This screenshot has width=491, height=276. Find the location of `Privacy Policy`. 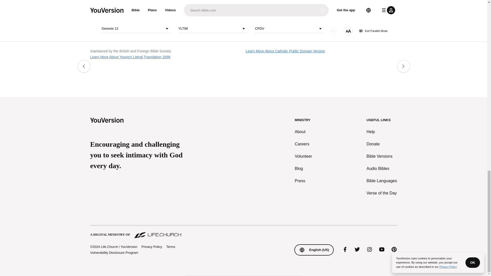

Privacy Policy is located at coordinates (151, 247).